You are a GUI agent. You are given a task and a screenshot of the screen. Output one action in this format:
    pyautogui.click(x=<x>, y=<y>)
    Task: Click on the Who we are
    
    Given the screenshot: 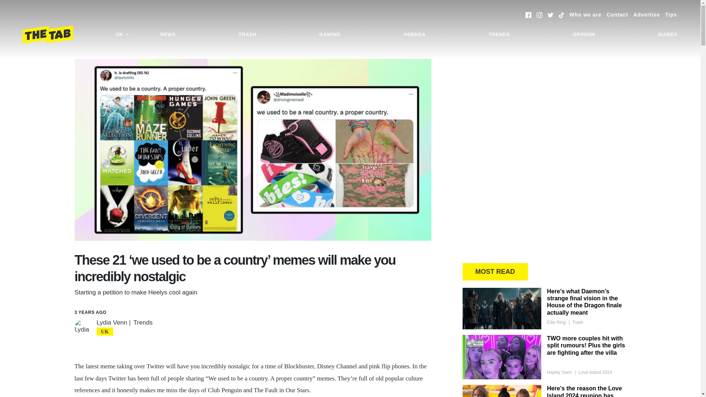 What is the action you would take?
    pyautogui.click(x=585, y=15)
    